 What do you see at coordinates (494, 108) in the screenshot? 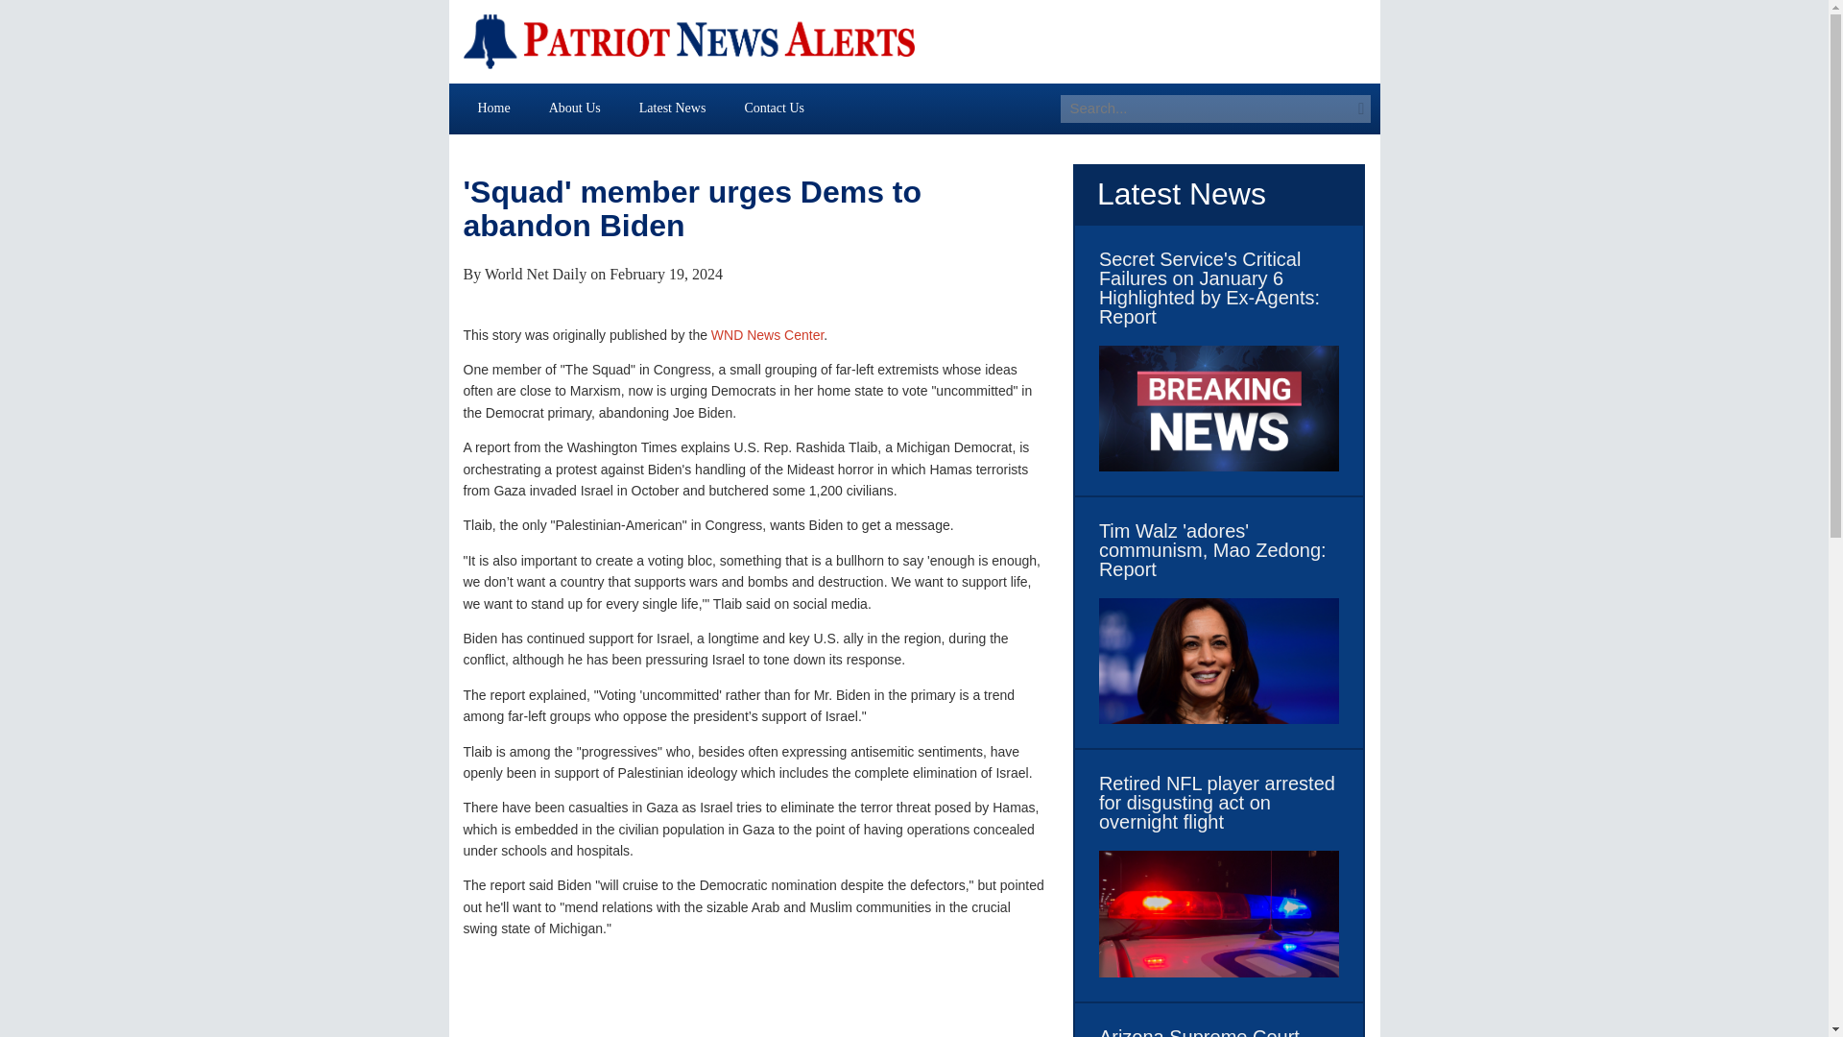
I see `Home` at bounding box center [494, 108].